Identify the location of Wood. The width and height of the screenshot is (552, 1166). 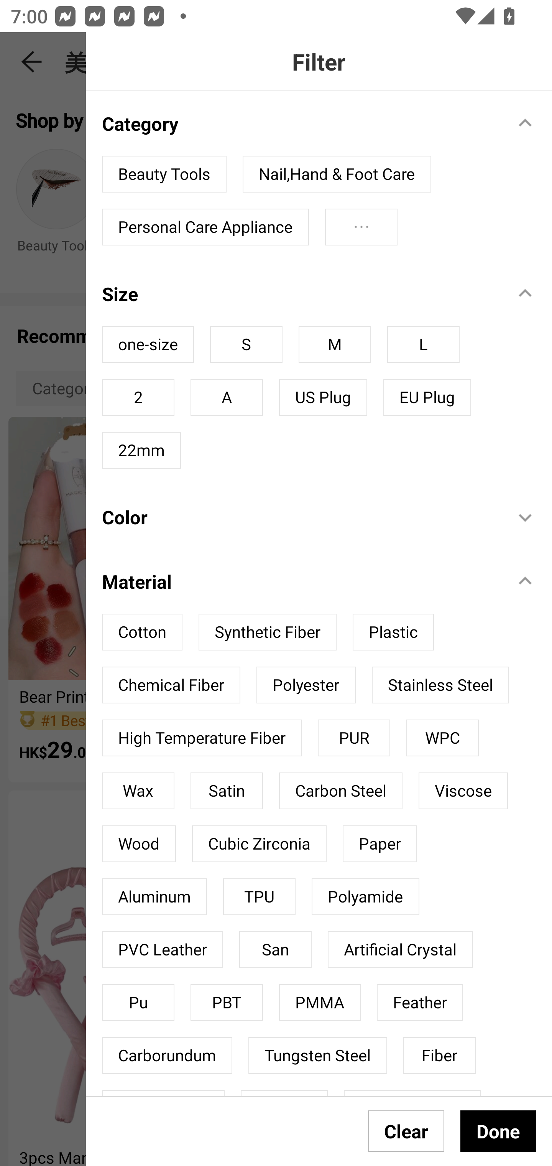
(139, 843).